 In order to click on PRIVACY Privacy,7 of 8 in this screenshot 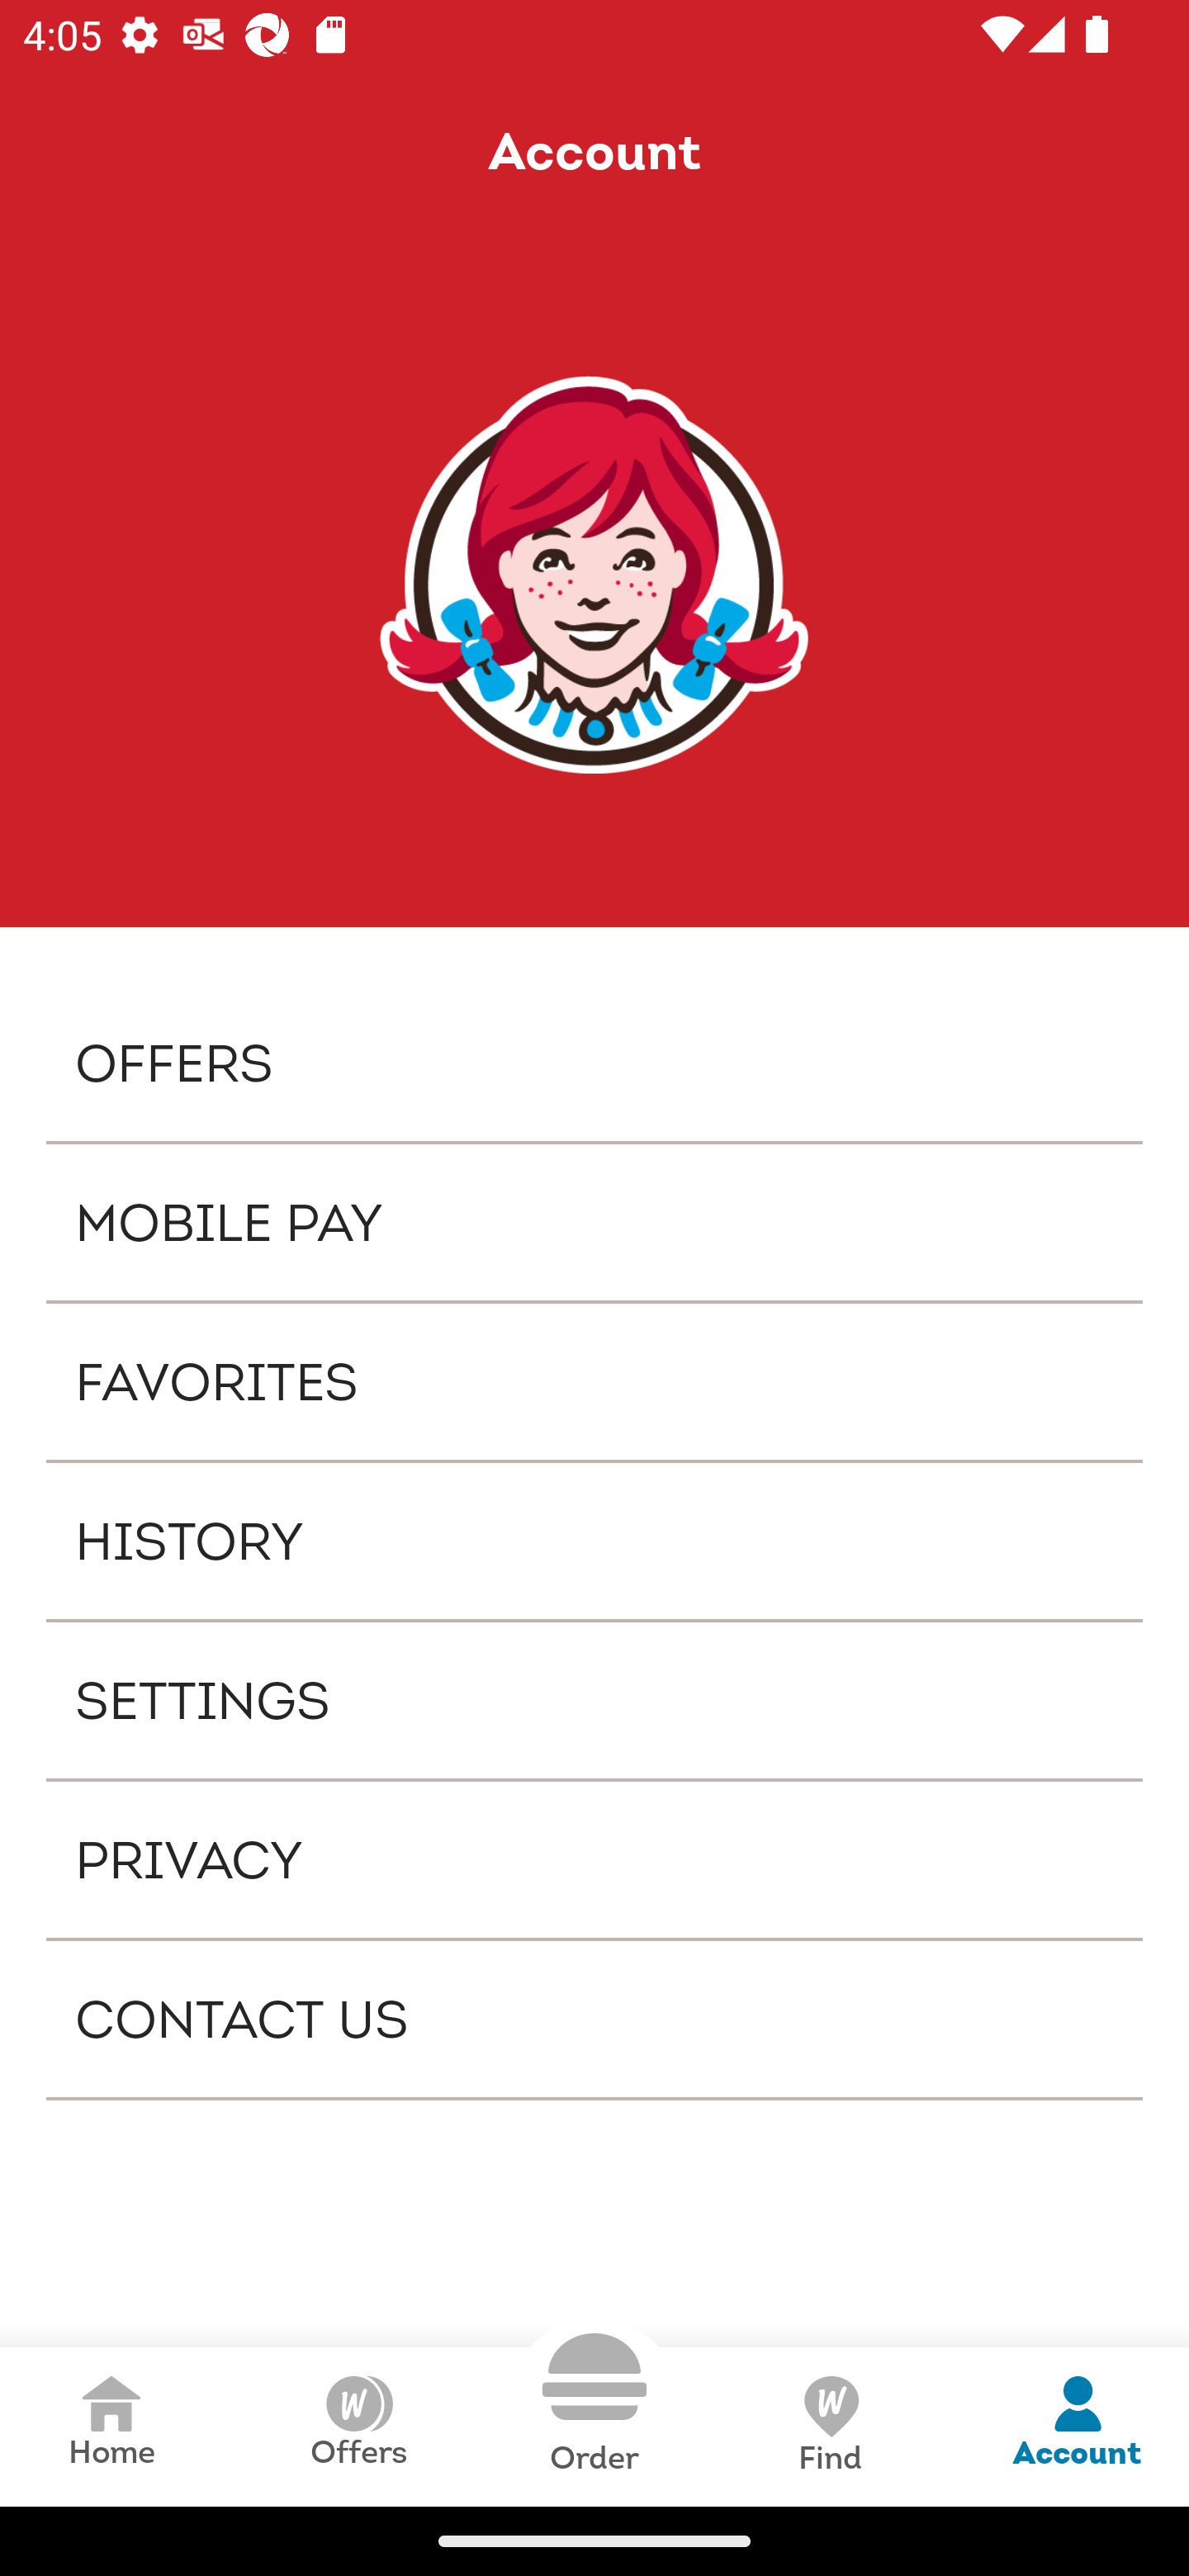, I will do `click(594, 1859)`.